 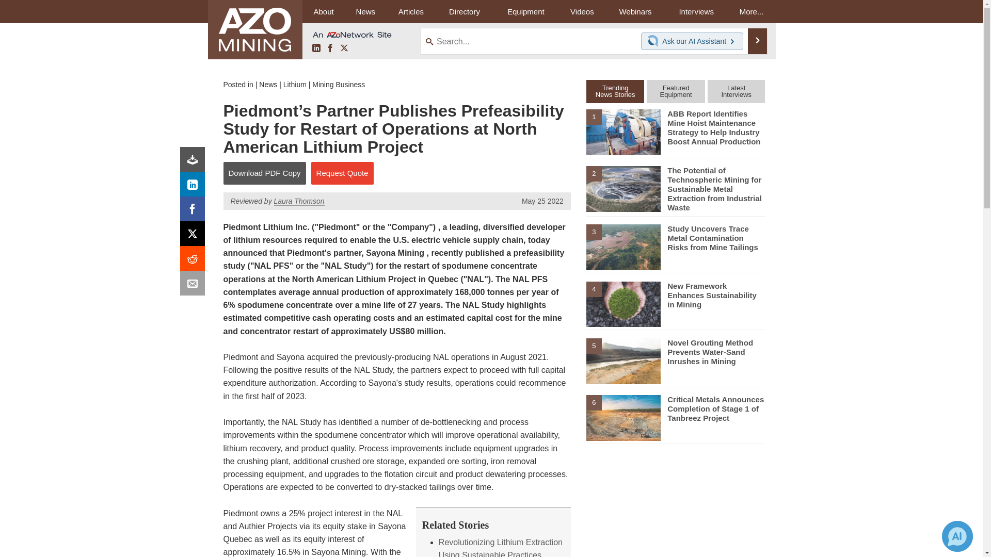 What do you see at coordinates (344, 48) in the screenshot?
I see `X` at bounding box center [344, 48].